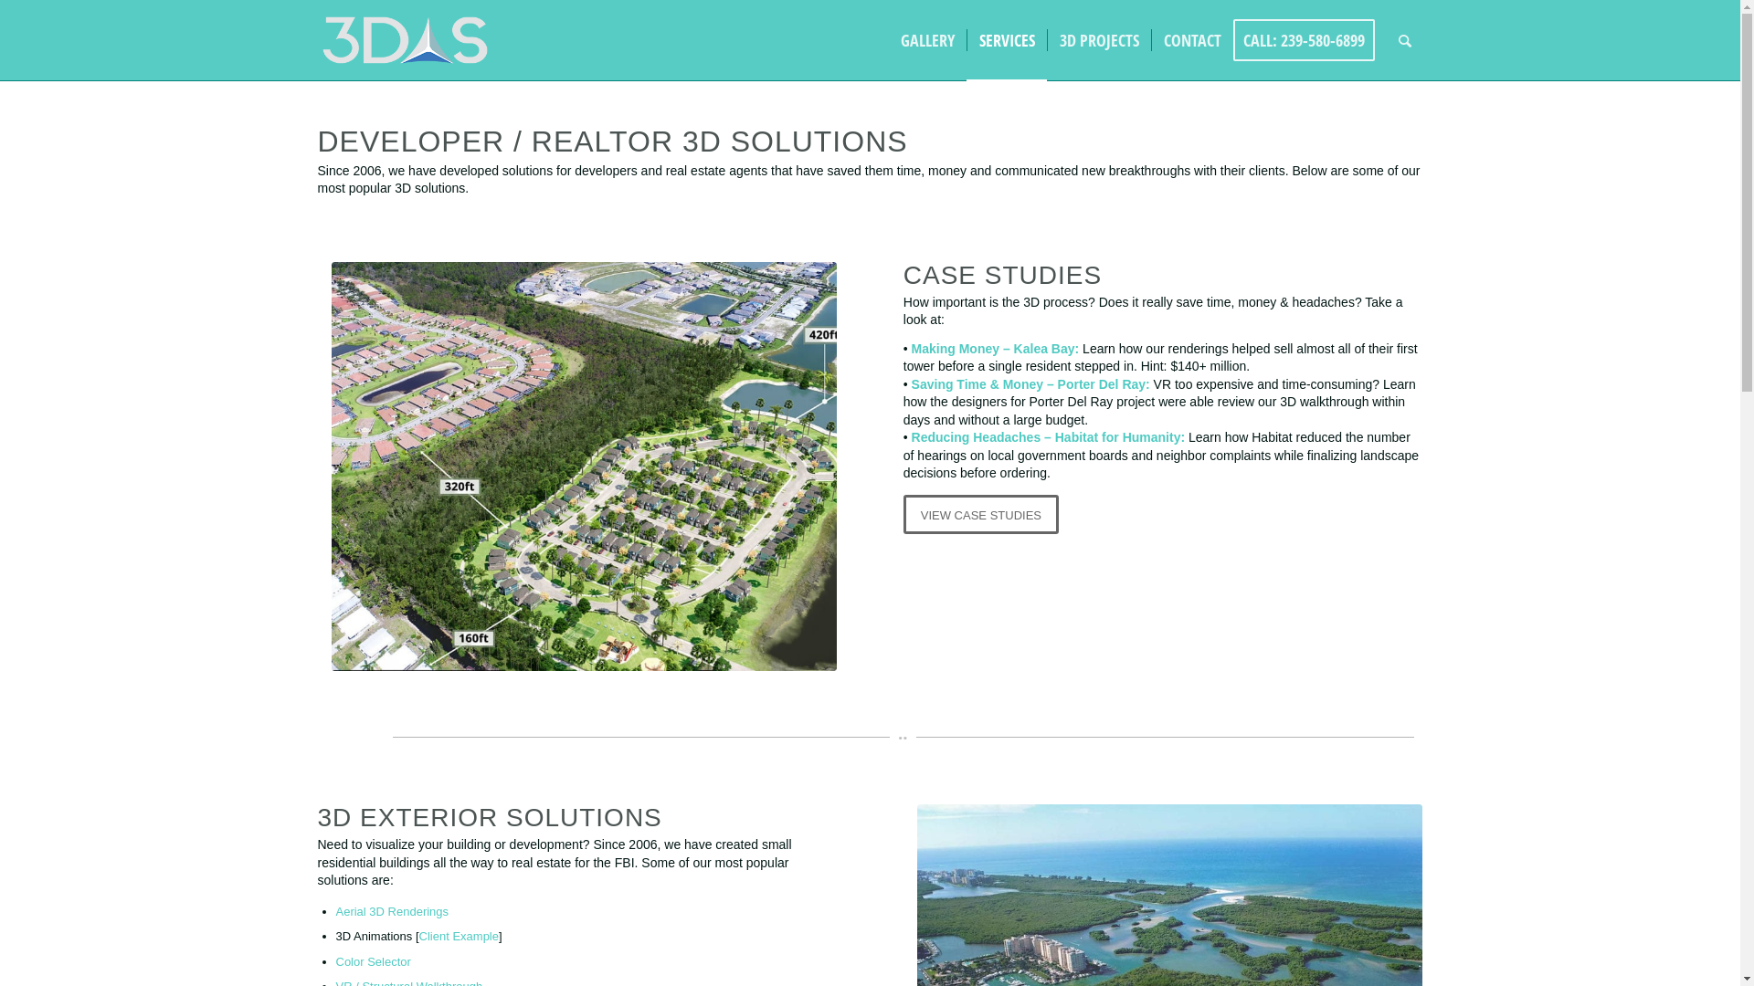  Describe the element at coordinates (1099, 40) in the screenshot. I see `3D PROJECTS` at that location.